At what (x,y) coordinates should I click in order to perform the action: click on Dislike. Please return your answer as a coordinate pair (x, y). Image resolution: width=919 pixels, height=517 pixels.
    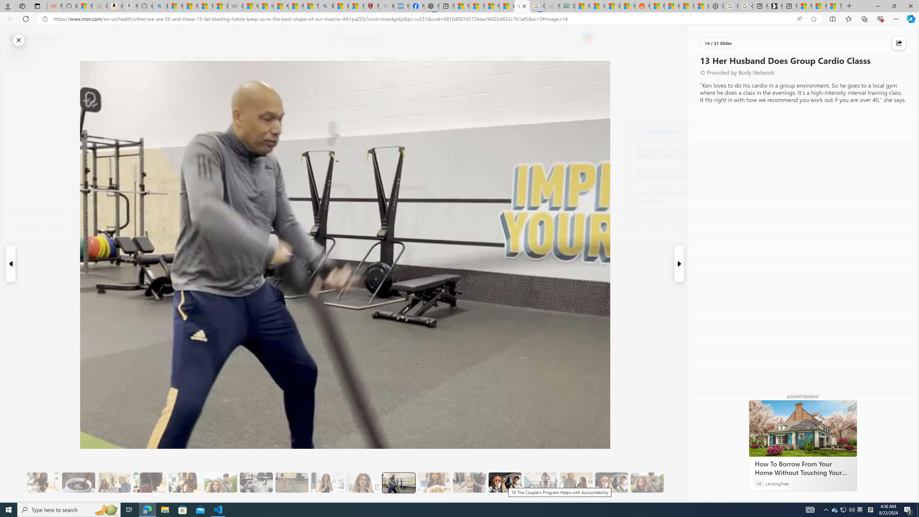
    Looking at the image, I should click on (189, 108).